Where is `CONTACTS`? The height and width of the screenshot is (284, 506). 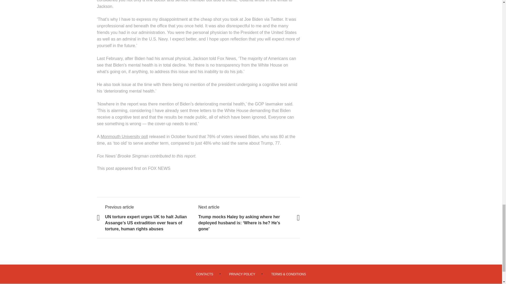 CONTACTS is located at coordinates (205, 274).